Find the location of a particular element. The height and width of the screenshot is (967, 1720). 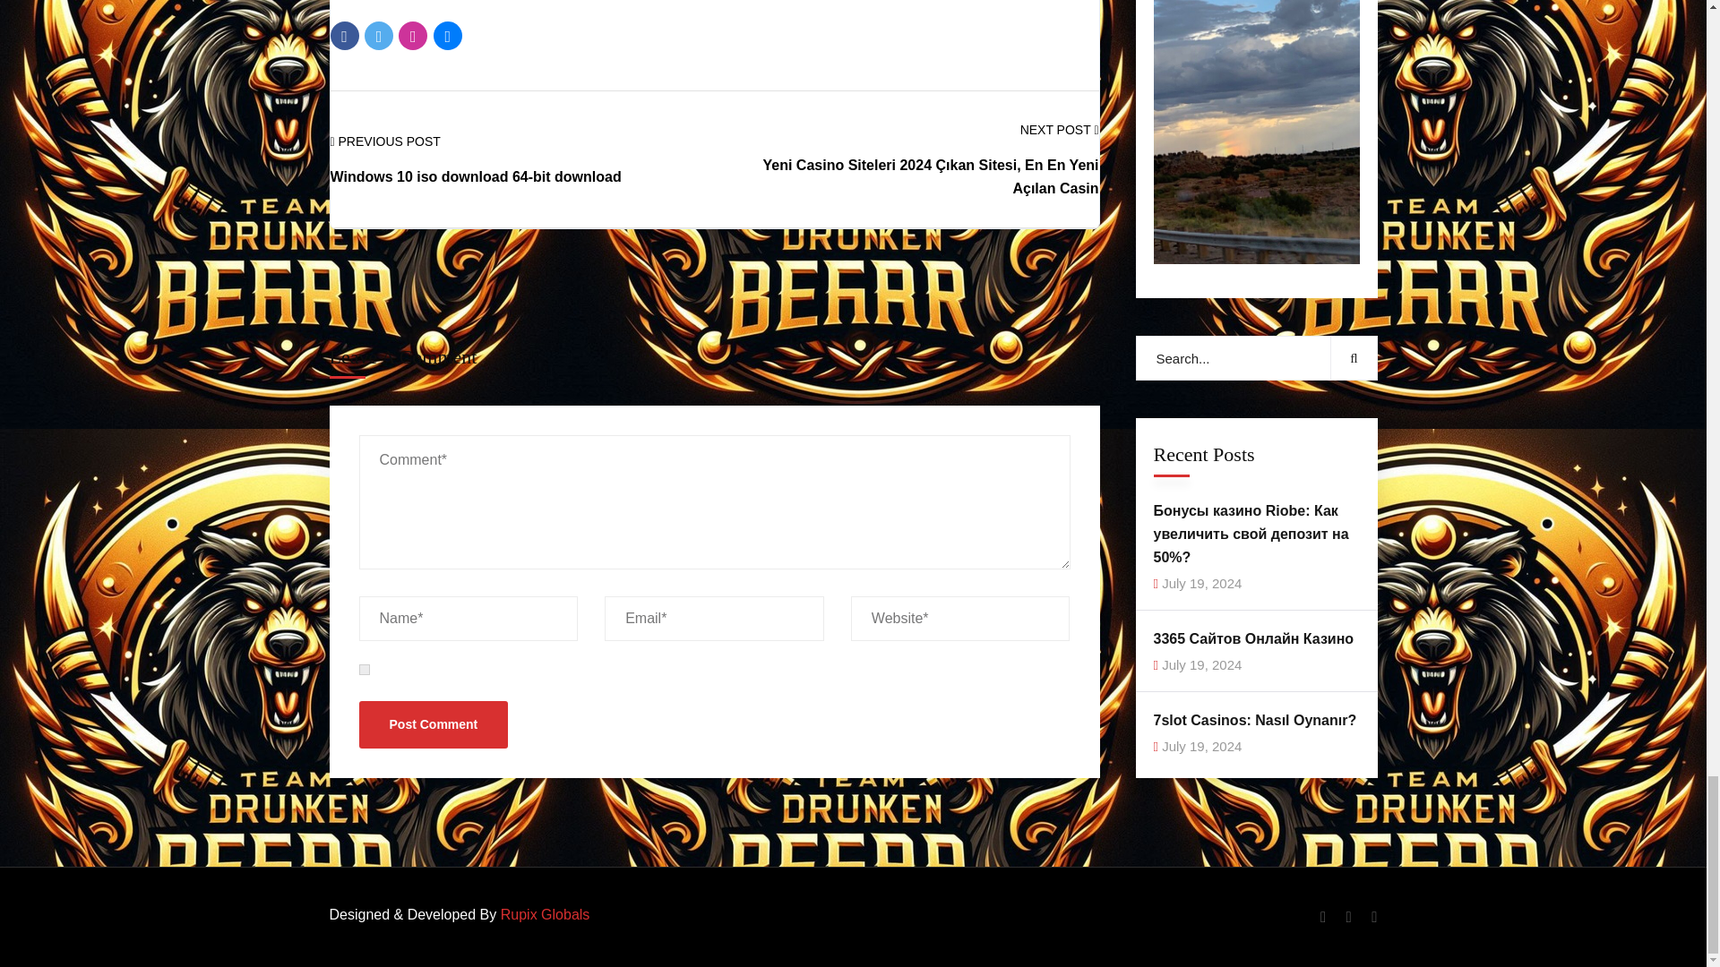

Post Comment is located at coordinates (432, 724).